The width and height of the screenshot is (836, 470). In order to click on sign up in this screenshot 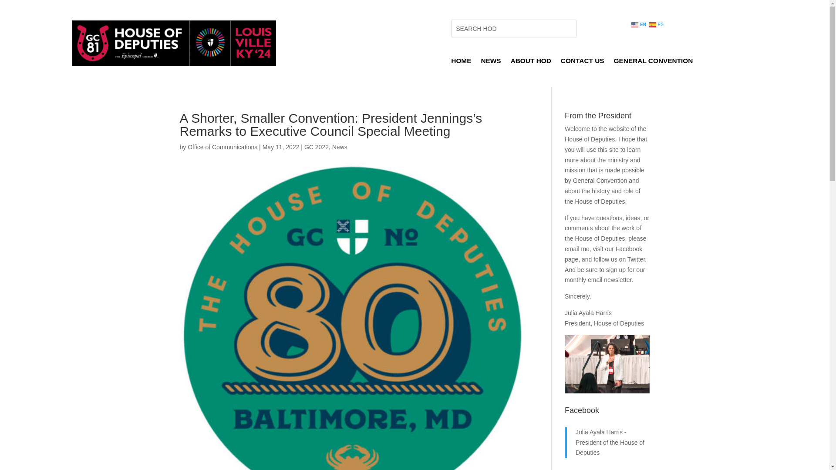, I will do `click(616, 270)`.